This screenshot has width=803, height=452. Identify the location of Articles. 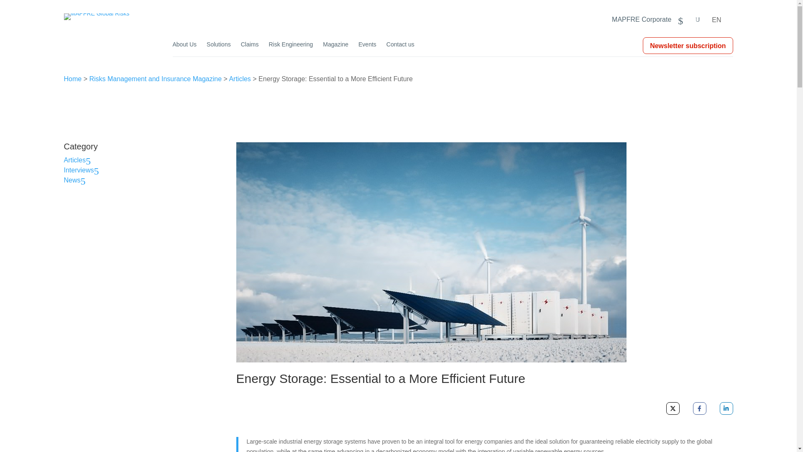
(240, 79).